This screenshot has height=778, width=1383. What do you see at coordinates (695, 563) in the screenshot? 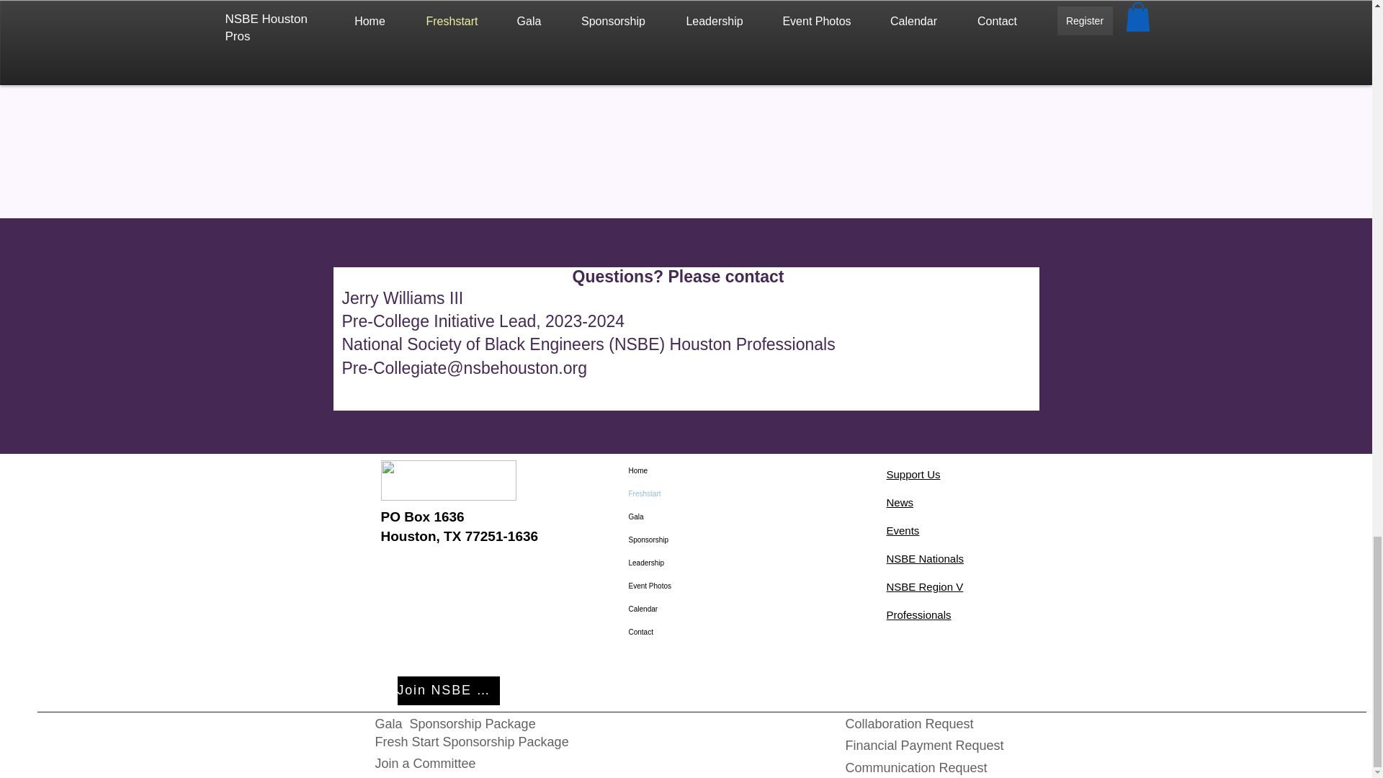
I see `Leadership` at bounding box center [695, 563].